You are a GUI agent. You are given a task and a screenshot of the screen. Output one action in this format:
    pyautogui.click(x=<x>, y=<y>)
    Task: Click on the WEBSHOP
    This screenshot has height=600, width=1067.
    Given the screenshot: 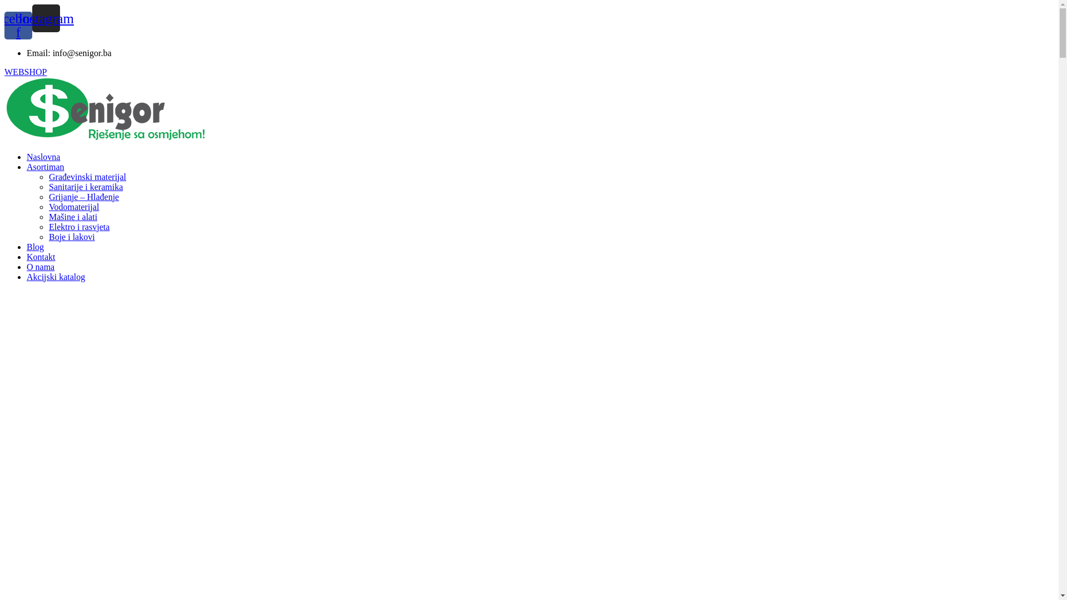 What is the action you would take?
    pyautogui.click(x=26, y=71)
    